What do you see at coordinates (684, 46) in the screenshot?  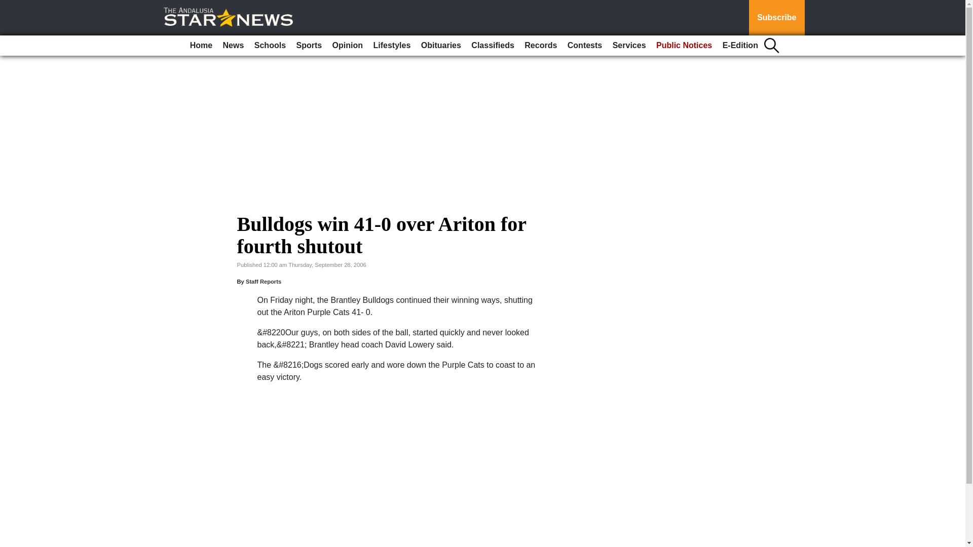 I see `Public Notices` at bounding box center [684, 46].